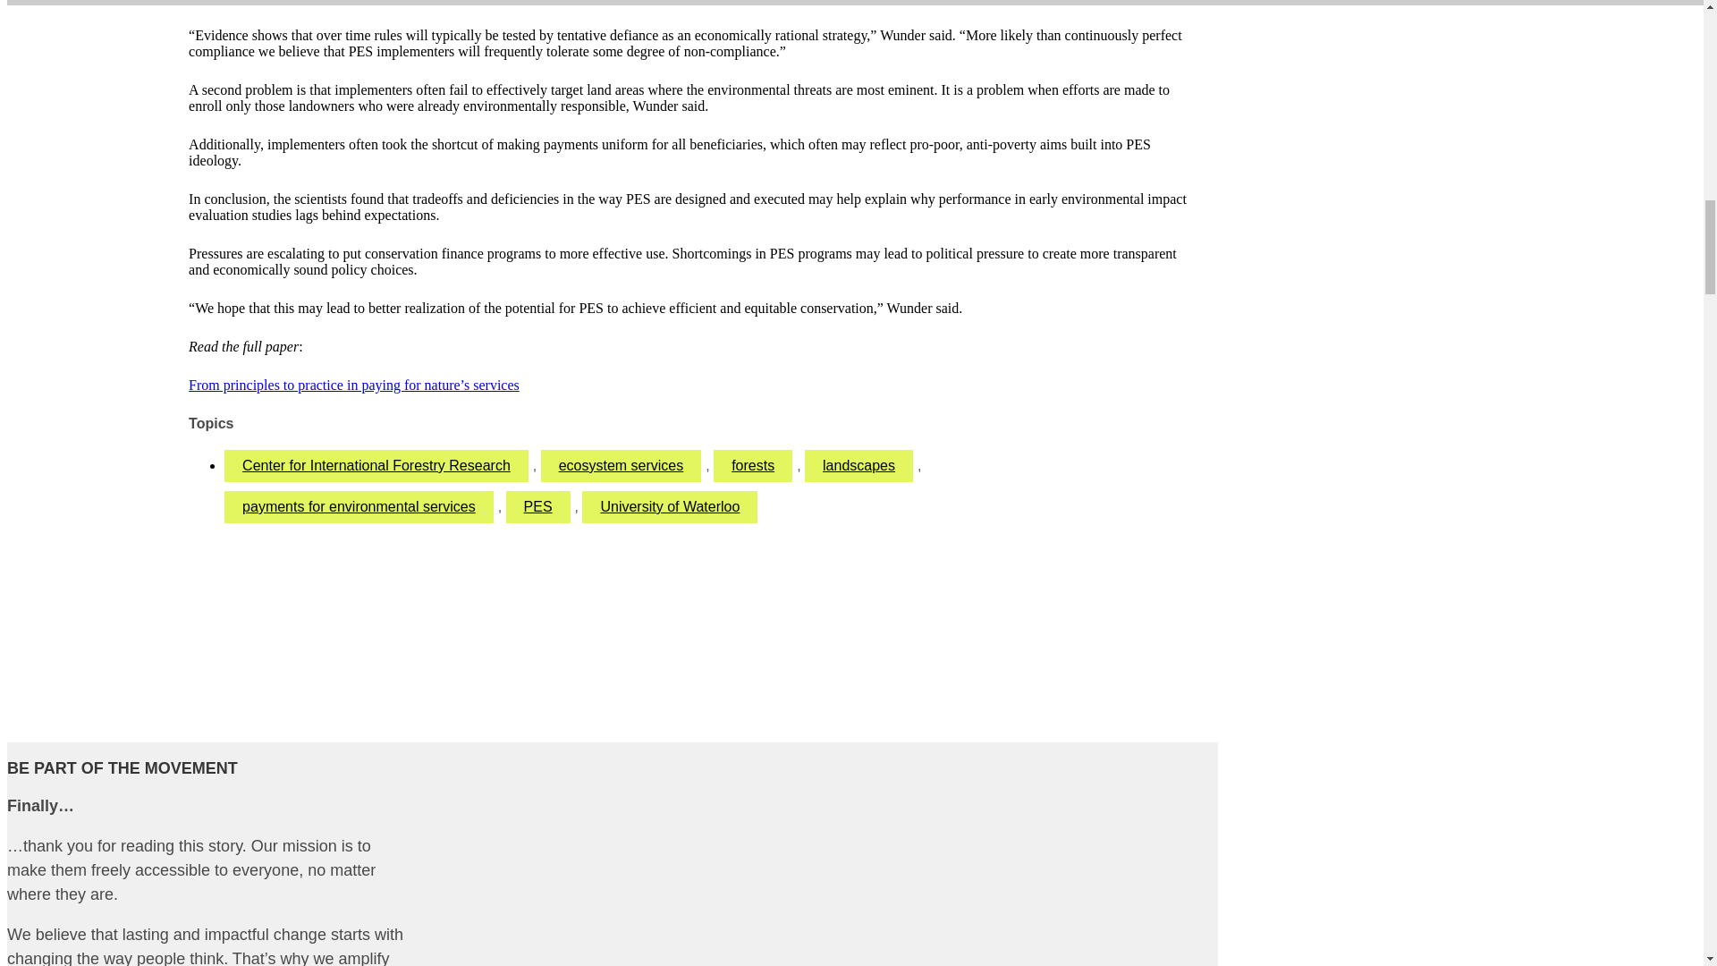 This screenshot has width=1717, height=966. I want to click on payments for environmental services, so click(359, 506).